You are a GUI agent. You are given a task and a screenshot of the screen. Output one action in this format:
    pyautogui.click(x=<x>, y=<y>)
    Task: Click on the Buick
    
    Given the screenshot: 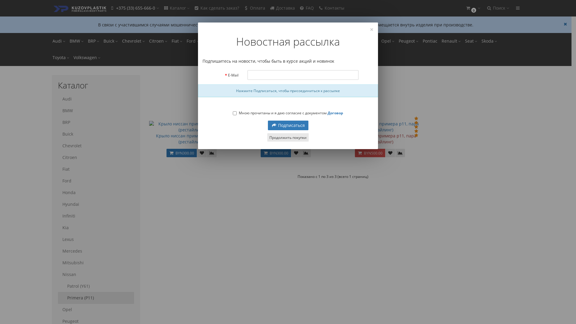 What is the action you would take?
    pyautogui.click(x=96, y=134)
    